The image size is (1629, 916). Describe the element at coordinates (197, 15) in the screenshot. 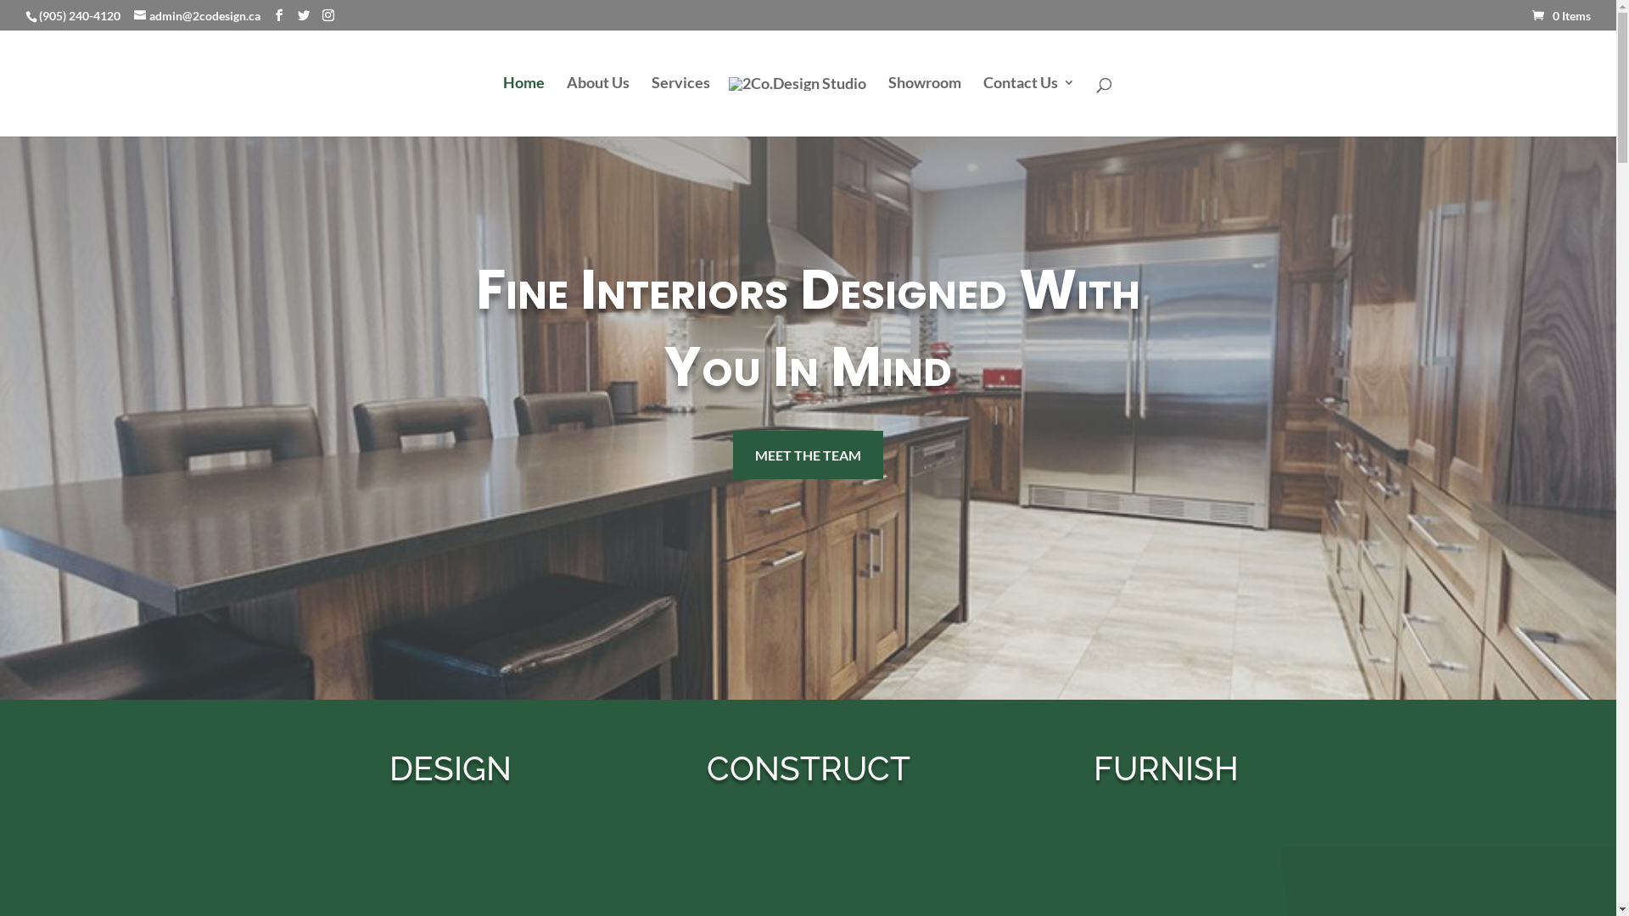

I see `admin@2codesign.ca` at that location.